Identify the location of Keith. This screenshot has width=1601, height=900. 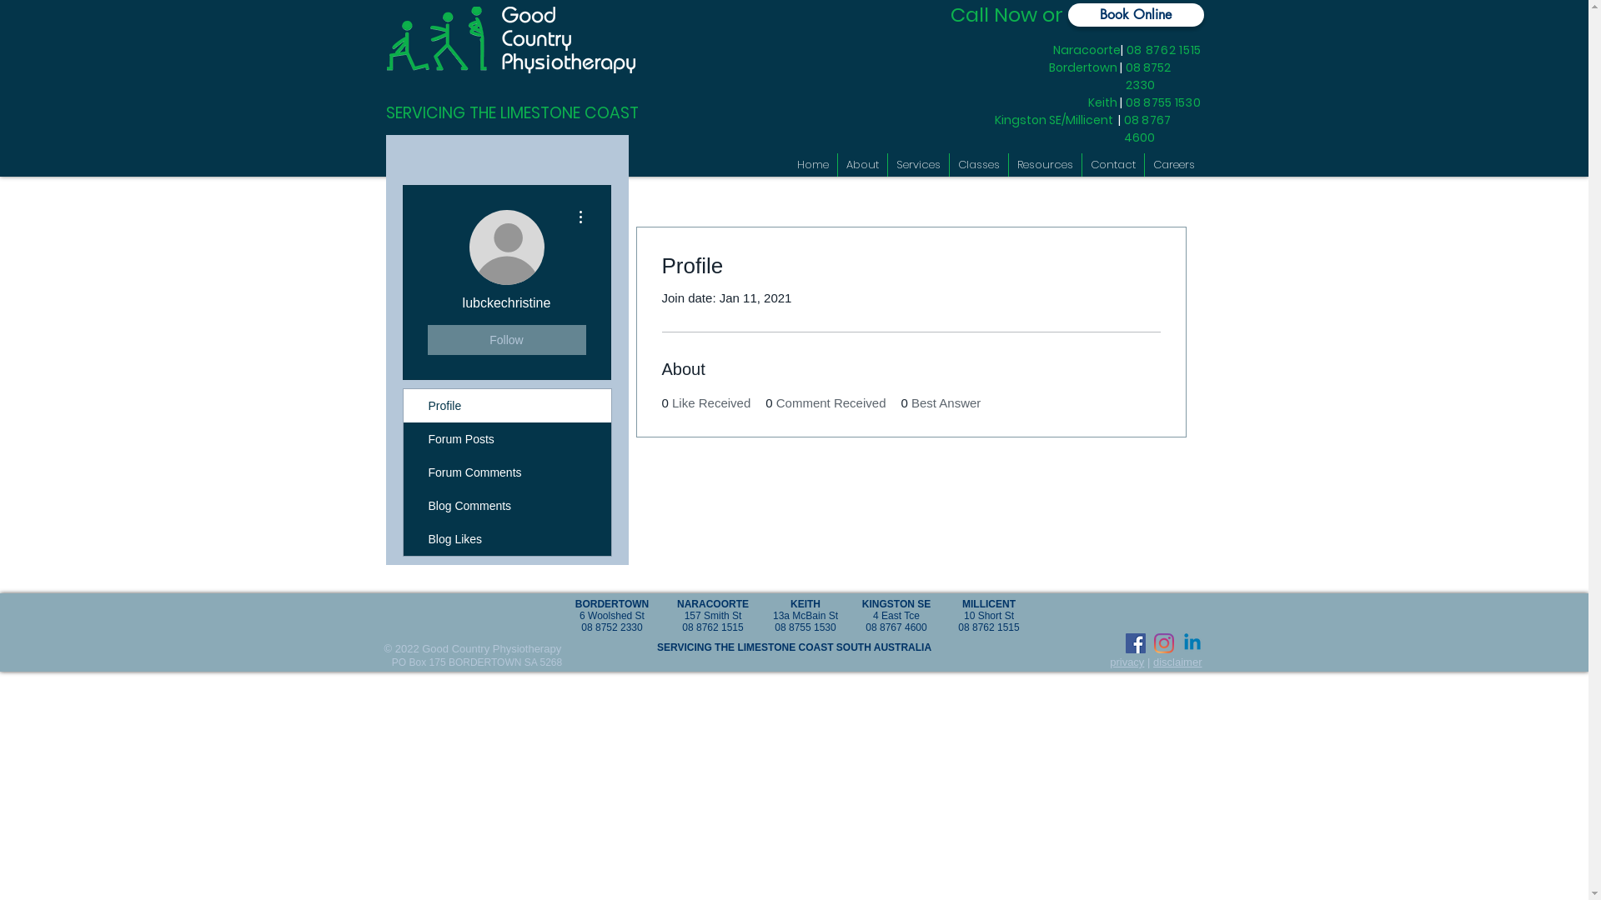
(570, 150).